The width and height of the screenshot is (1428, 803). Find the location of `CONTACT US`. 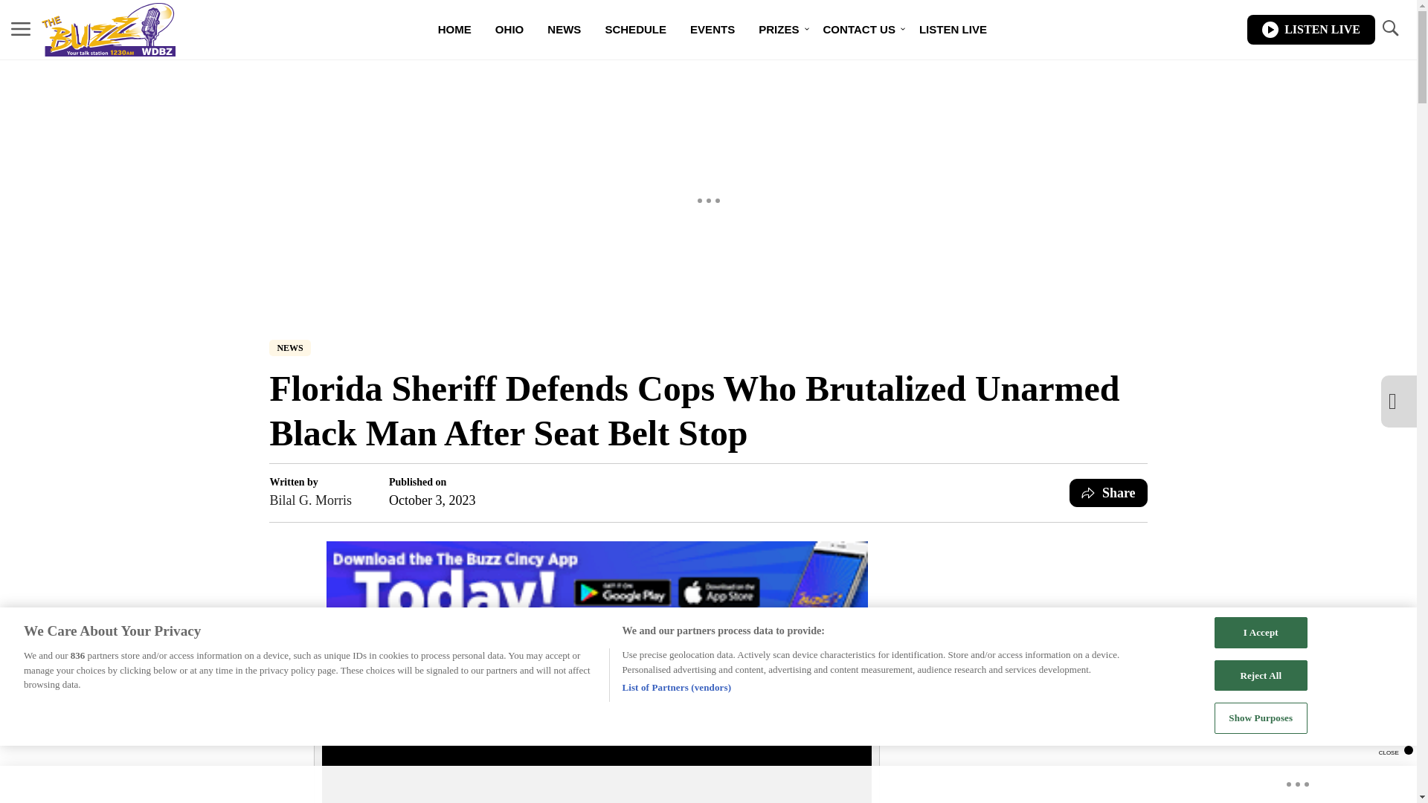

CONTACT US is located at coordinates (858, 30).